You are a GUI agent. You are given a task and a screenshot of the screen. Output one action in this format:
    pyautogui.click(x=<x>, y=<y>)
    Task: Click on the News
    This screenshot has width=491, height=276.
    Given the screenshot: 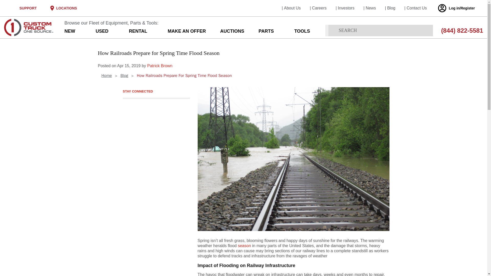 What is the action you would take?
    pyautogui.click(x=371, y=8)
    